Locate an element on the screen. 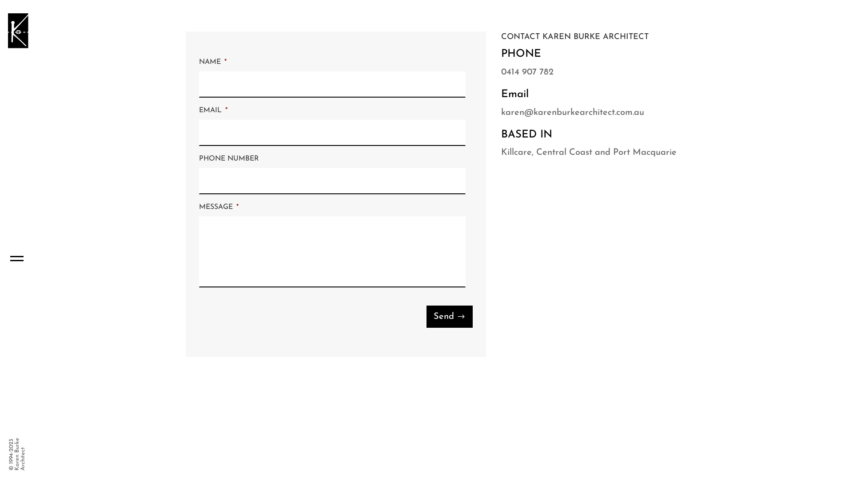 The height and width of the screenshot is (479, 853). Send is located at coordinates (450, 317).